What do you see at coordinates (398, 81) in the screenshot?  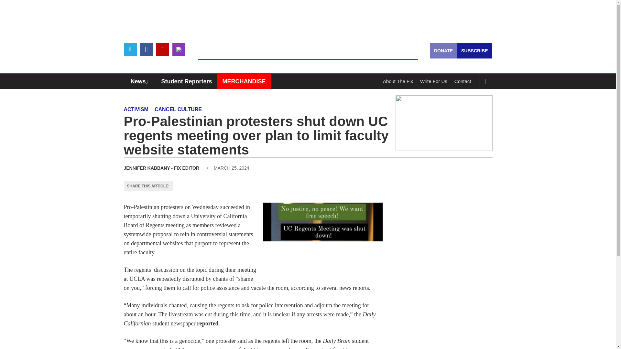 I see `About The Fix` at bounding box center [398, 81].